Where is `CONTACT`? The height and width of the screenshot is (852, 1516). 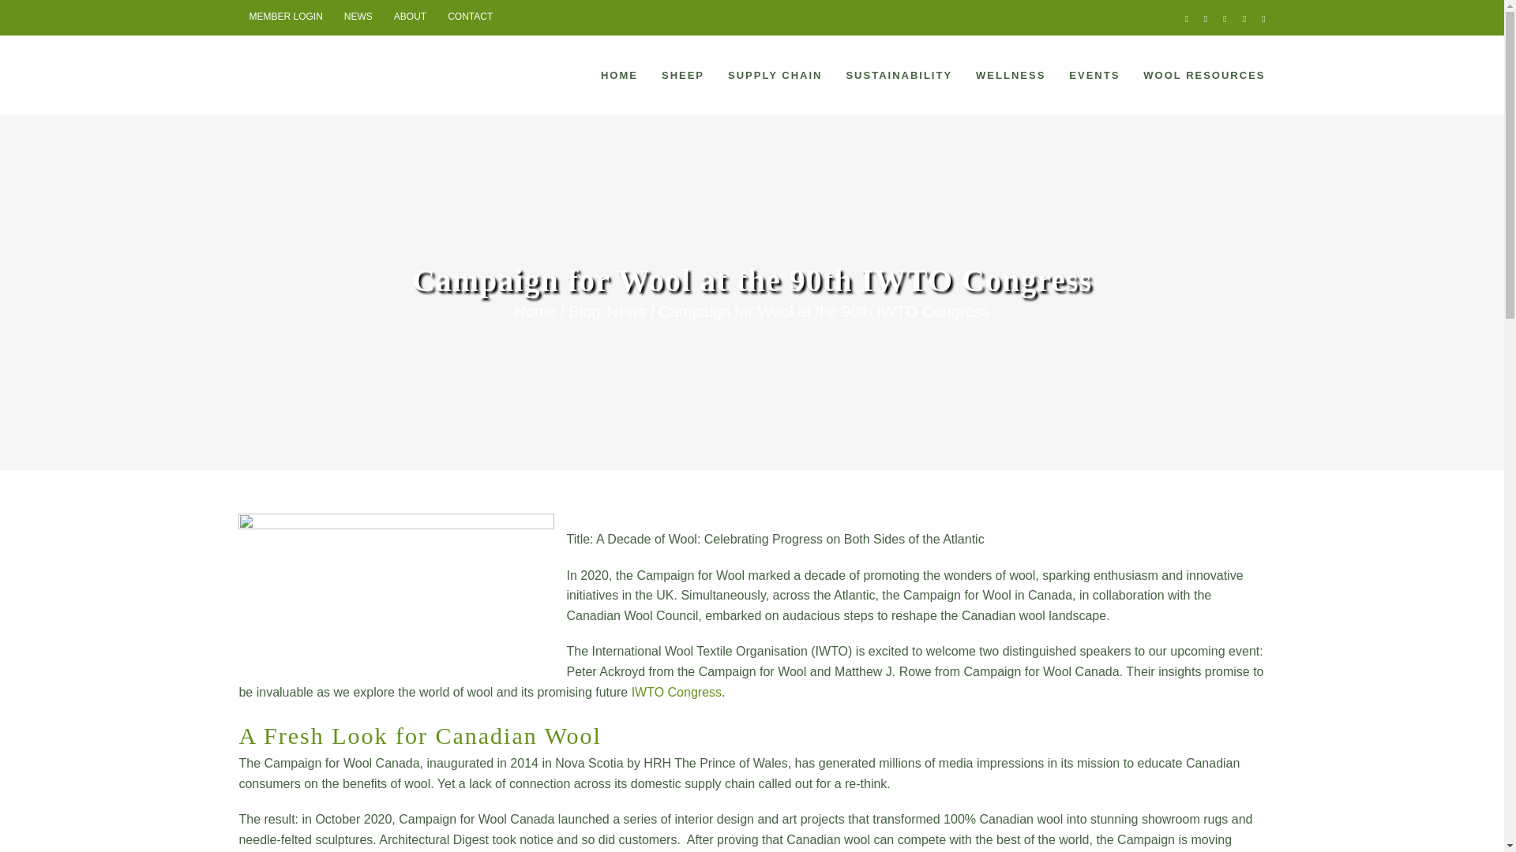 CONTACT is located at coordinates (471, 17).